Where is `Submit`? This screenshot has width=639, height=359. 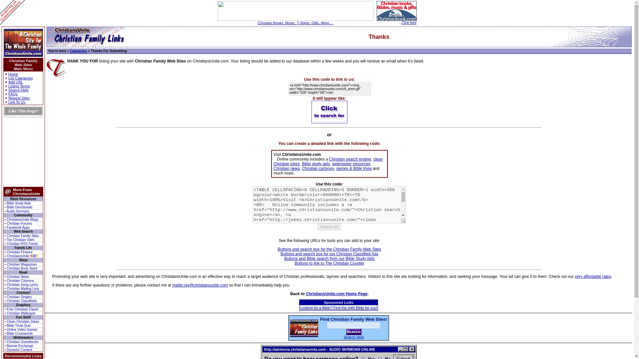
Submit is located at coordinates (354, 332).